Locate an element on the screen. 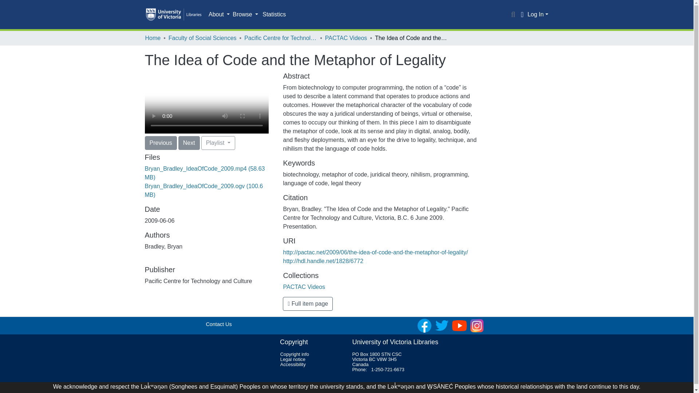 The image size is (699, 393). Previous is located at coordinates (161, 143).